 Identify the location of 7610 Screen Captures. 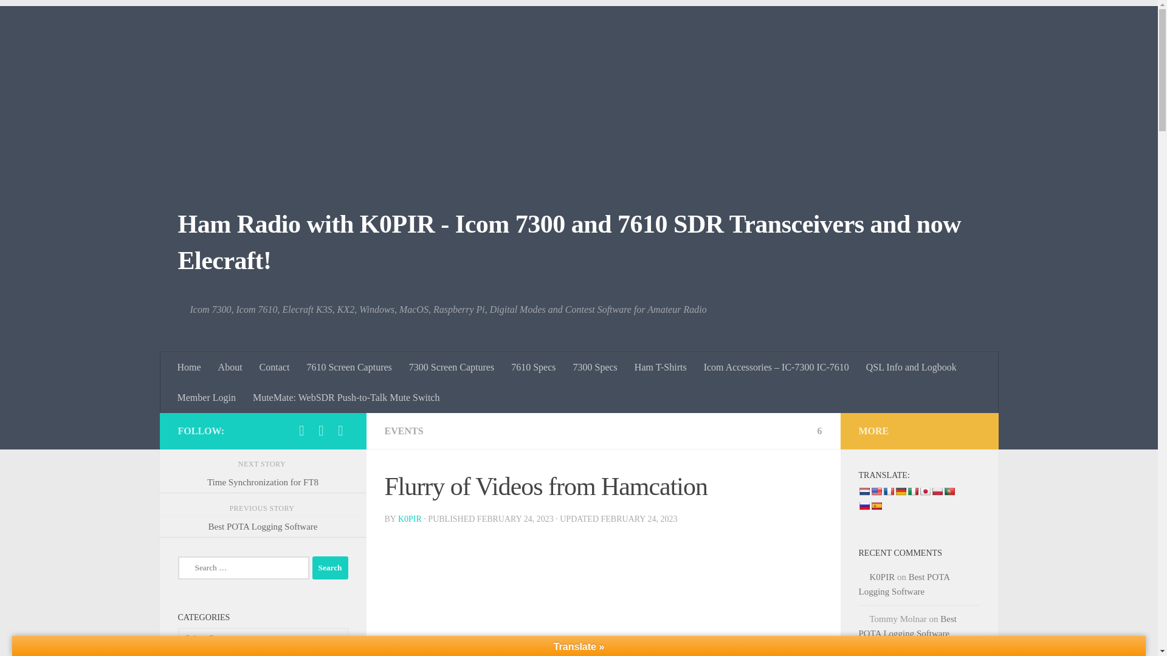
(349, 367).